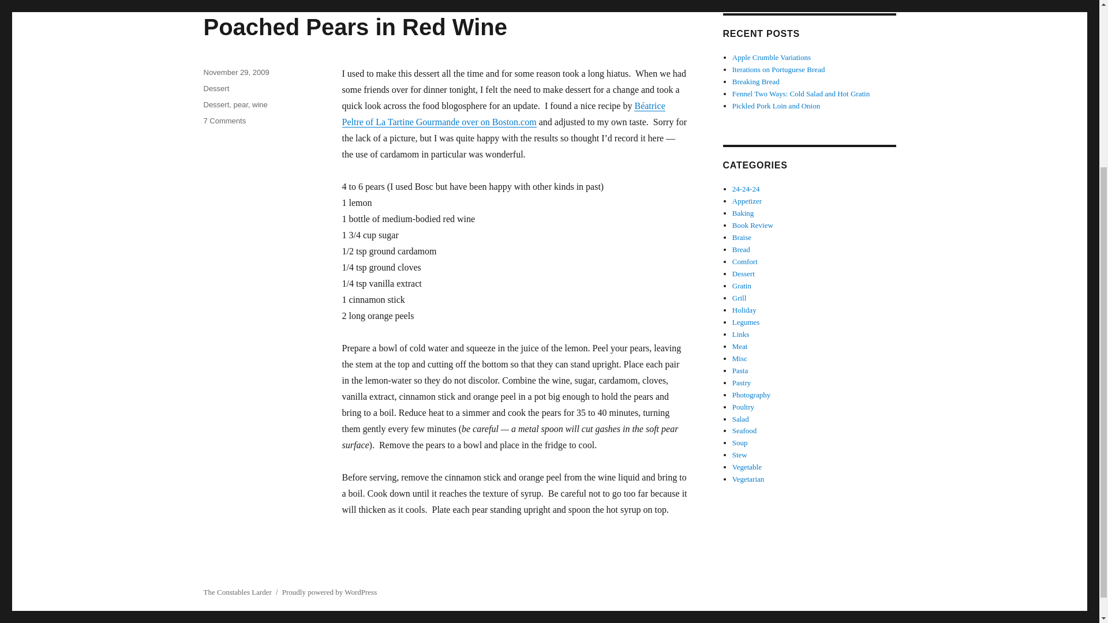  Describe the element at coordinates (743, 406) in the screenshot. I see `Poultry` at that location.